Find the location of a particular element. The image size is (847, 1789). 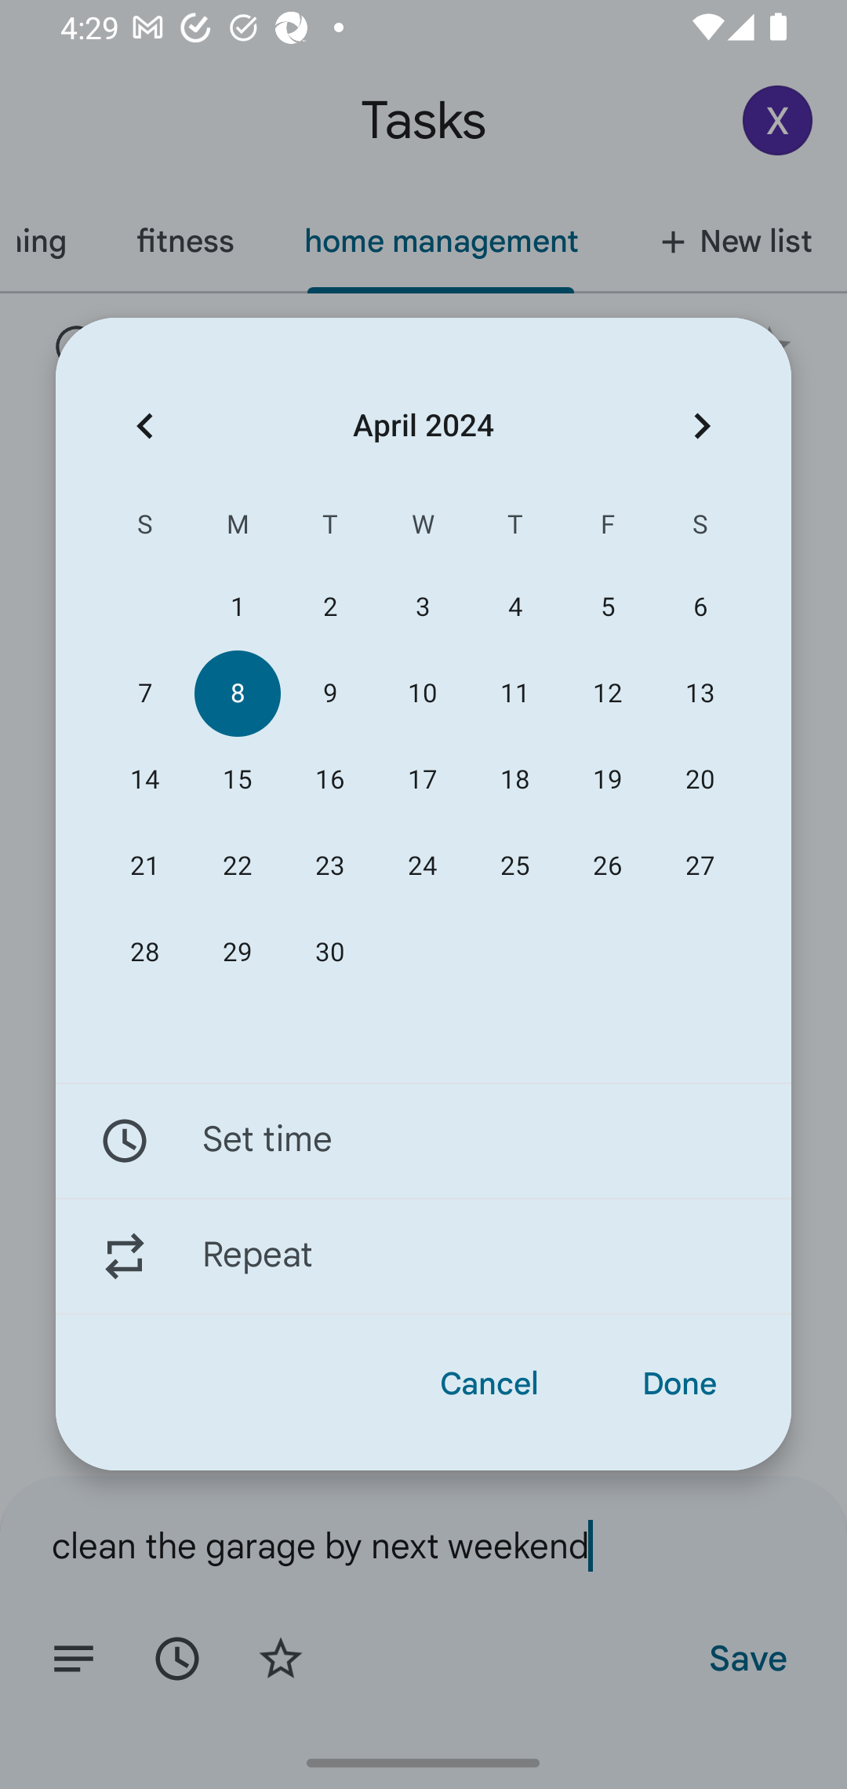

13 13 April 2024 is located at coordinates (700, 694).